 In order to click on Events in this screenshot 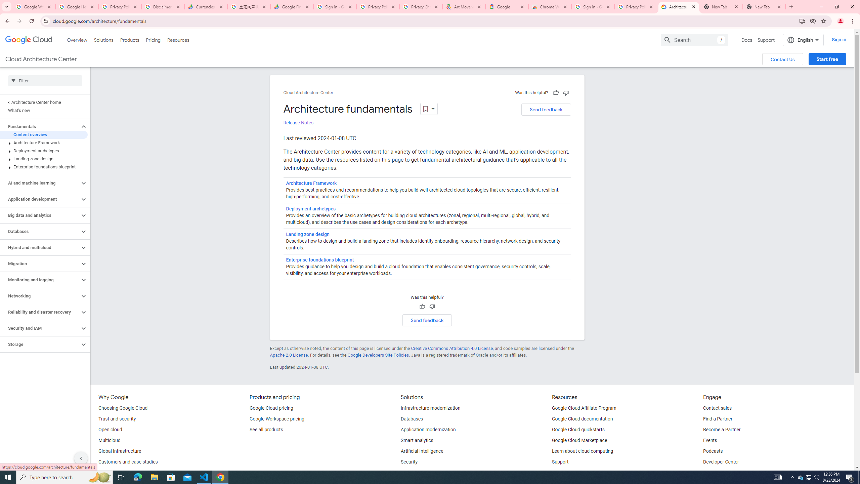, I will do `click(710, 440)`.